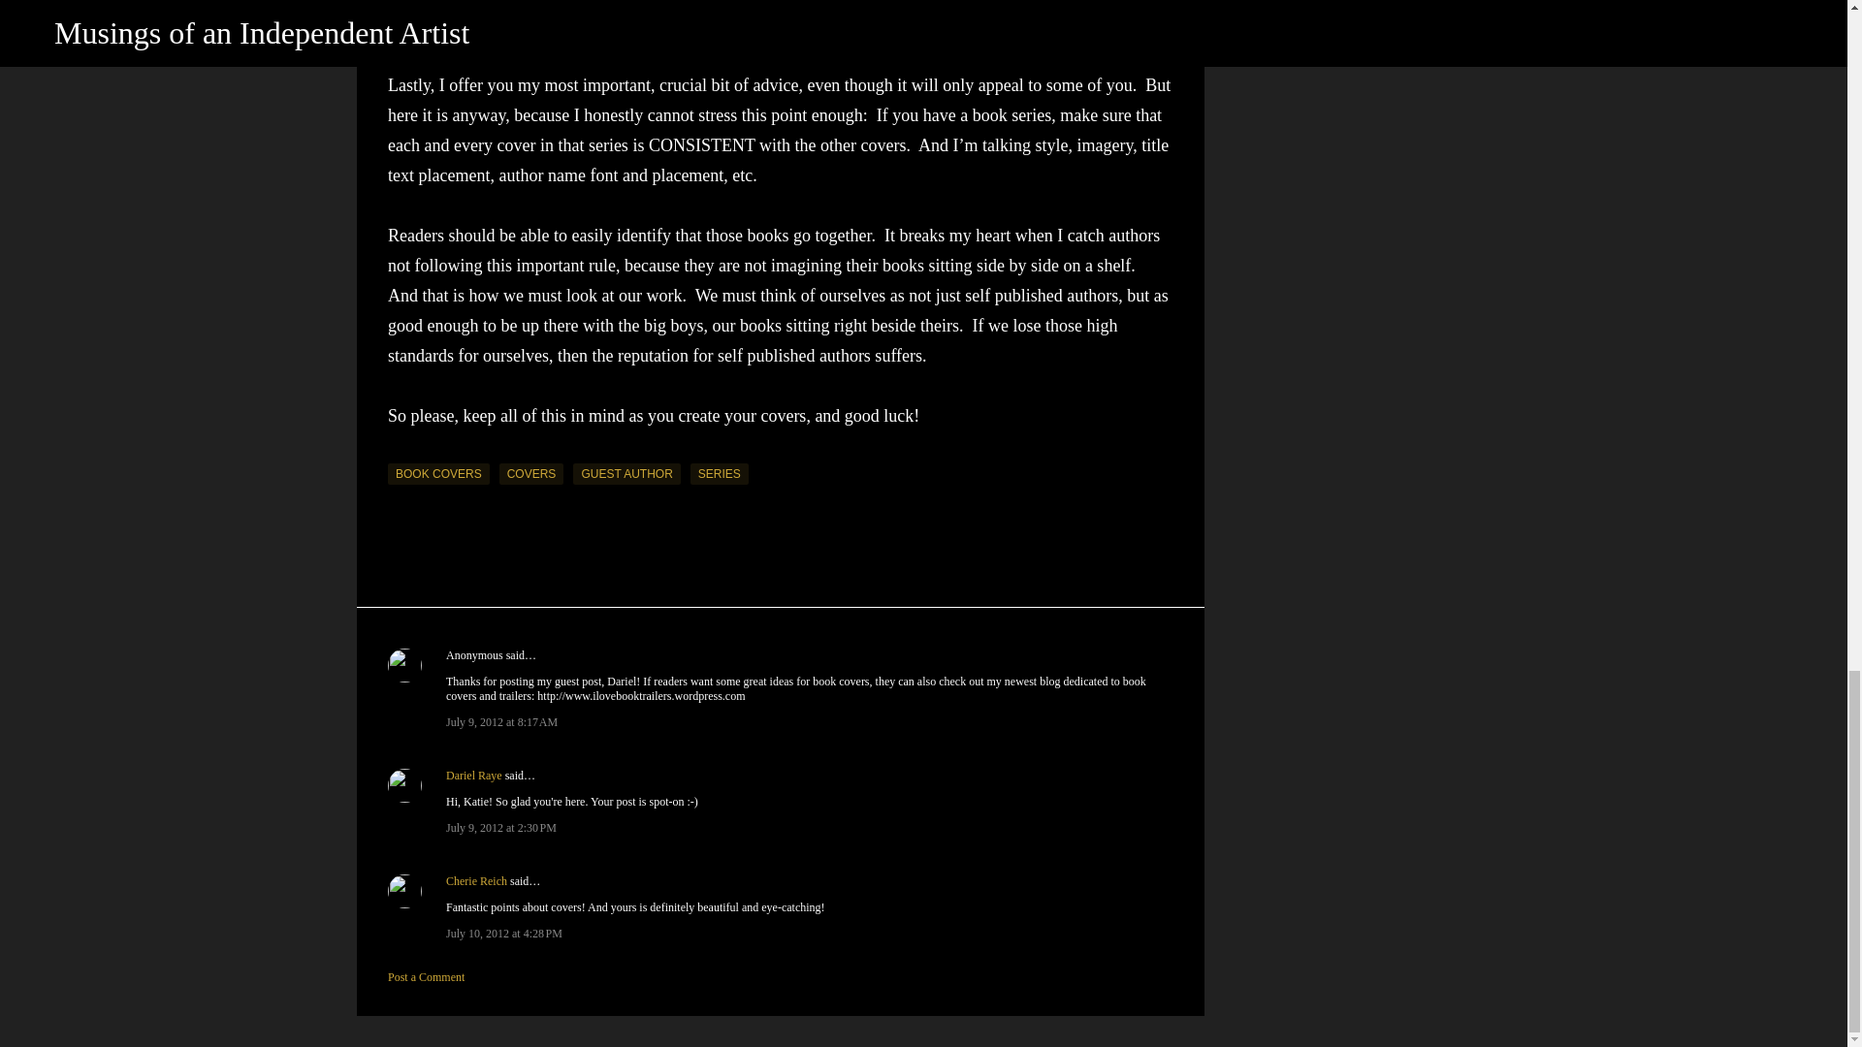 The height and width of the screenshot is (1047, 1862). I want to click on COVERS, so click(531, 474).